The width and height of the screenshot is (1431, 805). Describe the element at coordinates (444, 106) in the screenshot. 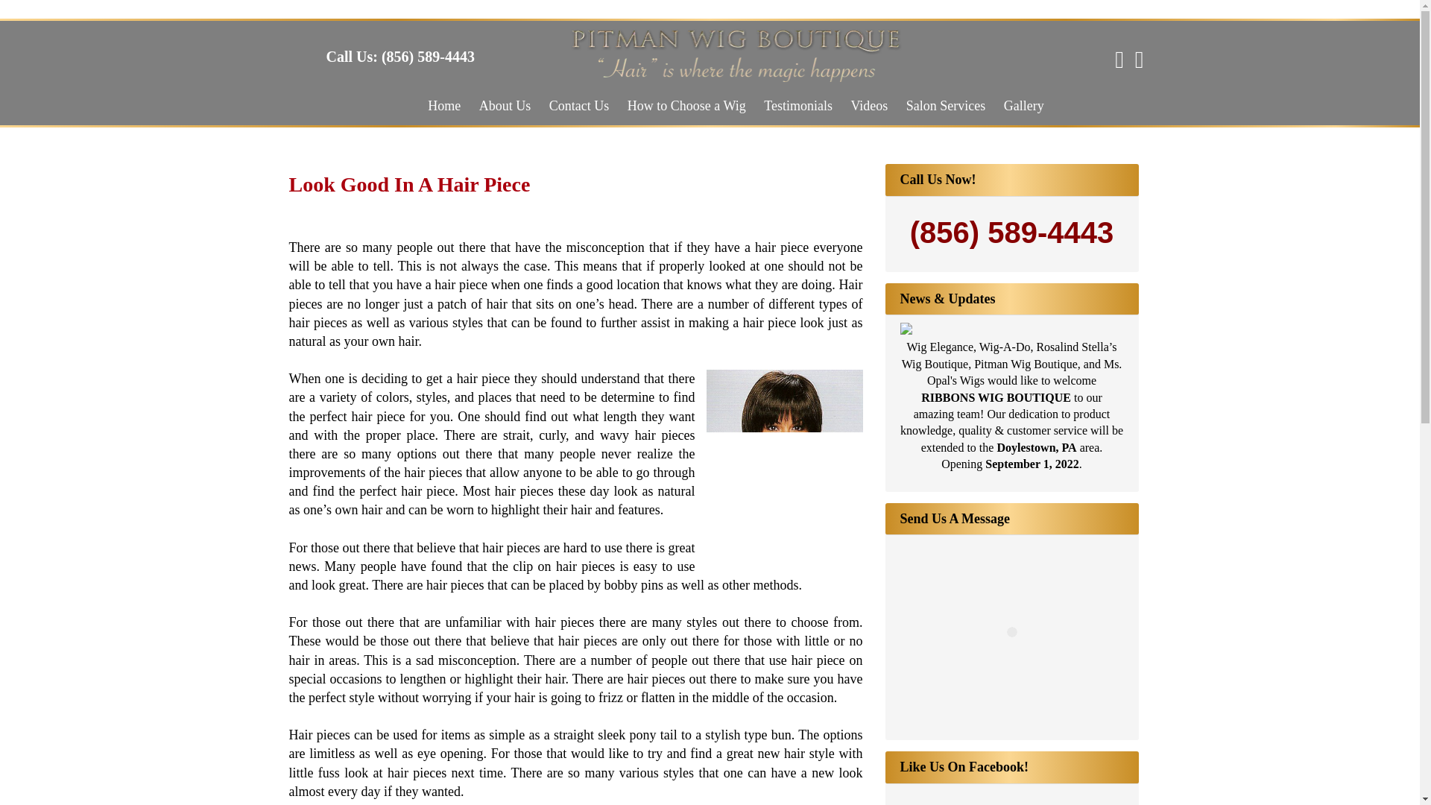

I see `Home` at that location.